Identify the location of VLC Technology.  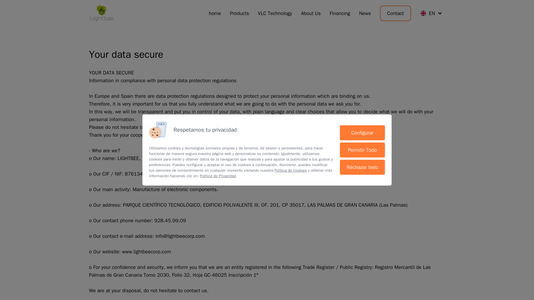
(275, 13).